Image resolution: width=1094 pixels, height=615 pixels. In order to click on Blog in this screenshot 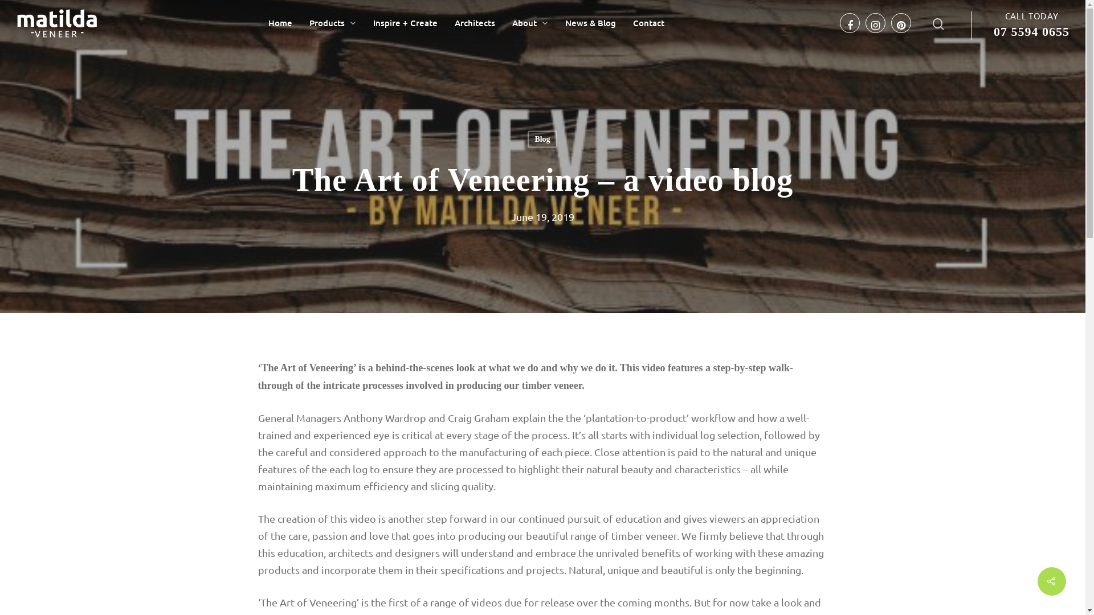, I will do `click(542, 140)`.